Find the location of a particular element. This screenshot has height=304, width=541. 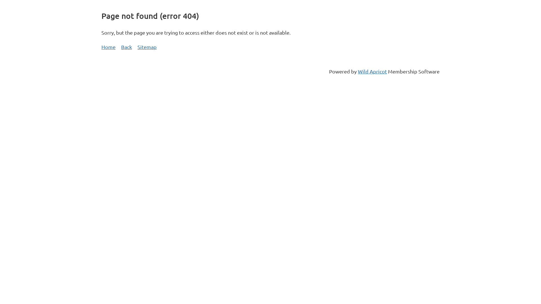

Wild Apricot is located at coordinates (373, 71).